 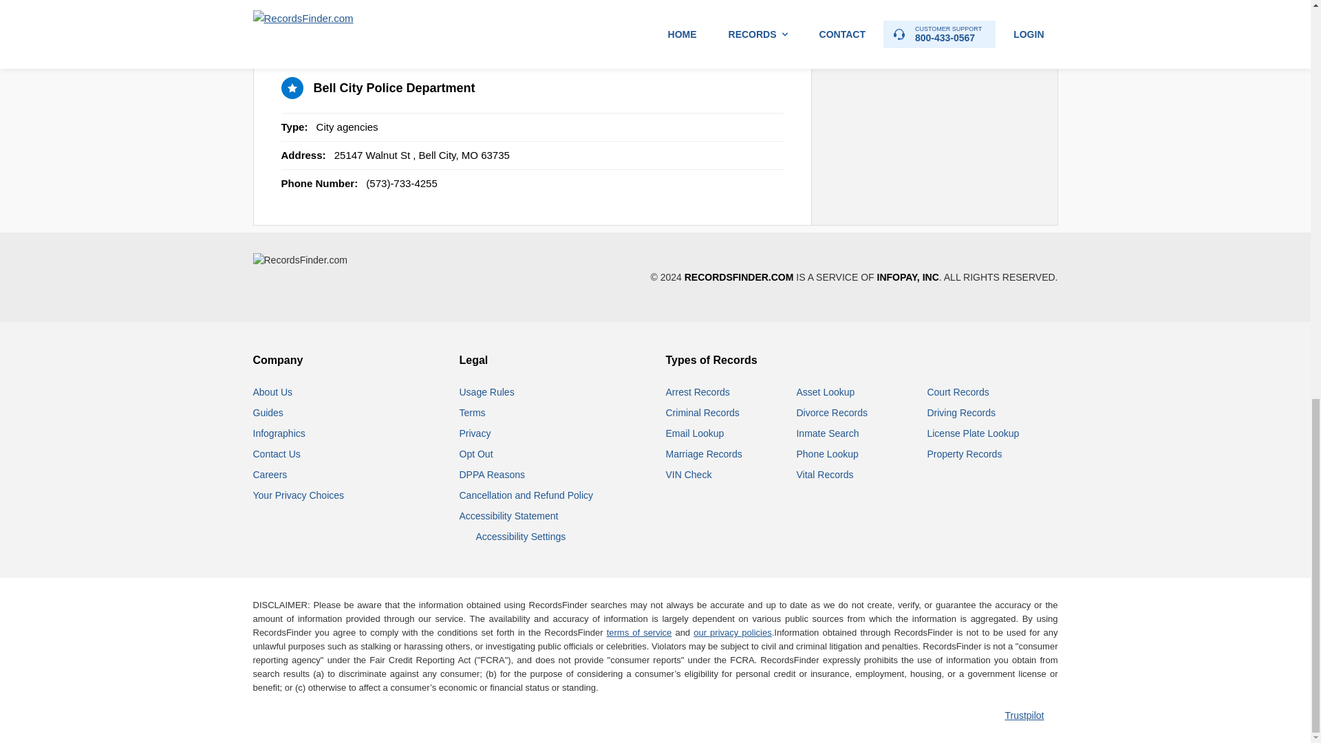 I want to click on RecordsFinder.com Usage Rules, so click(x=487, y=391).